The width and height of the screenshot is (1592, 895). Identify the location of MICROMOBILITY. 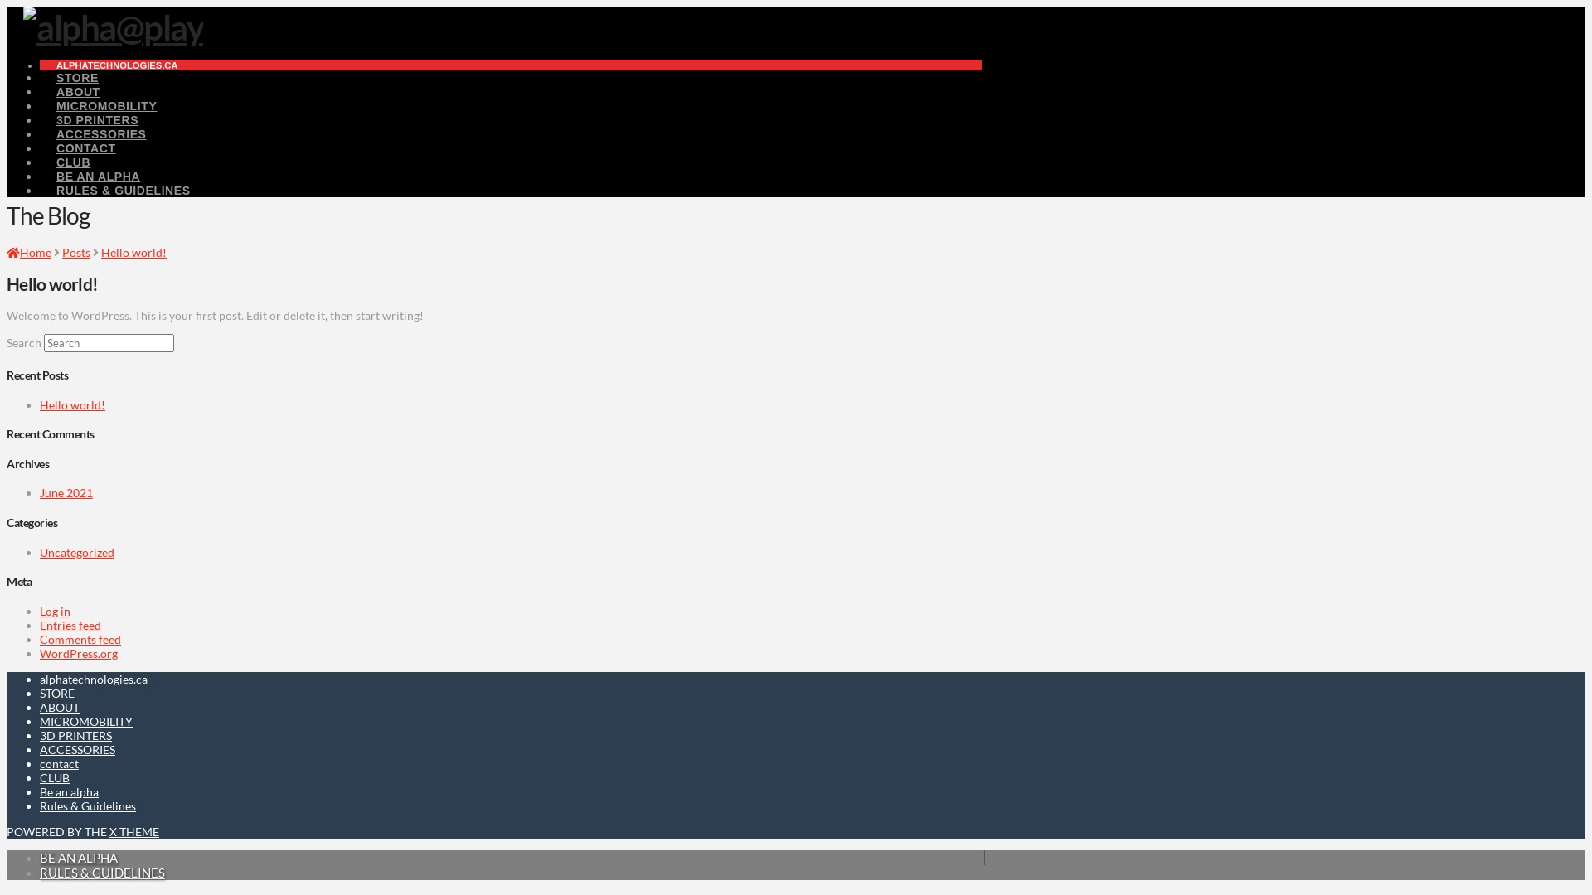
(86, 721).